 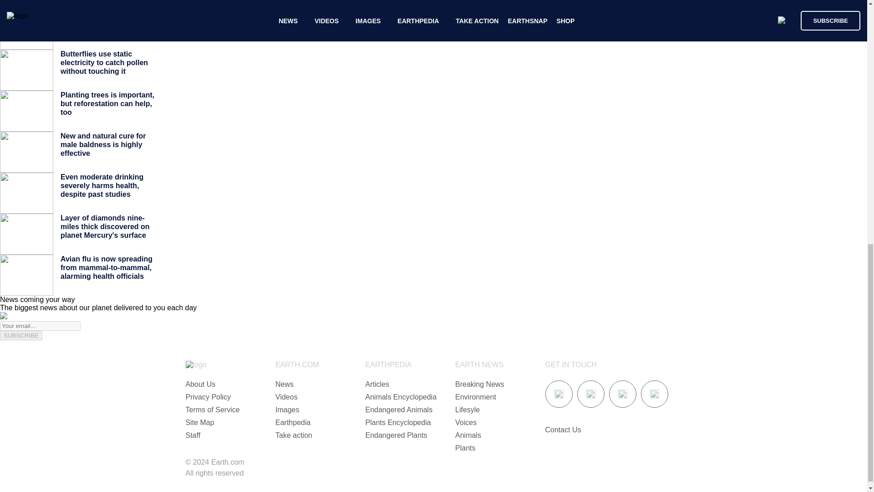 I want to click on Terms of Service, so click(x=212, y=410).